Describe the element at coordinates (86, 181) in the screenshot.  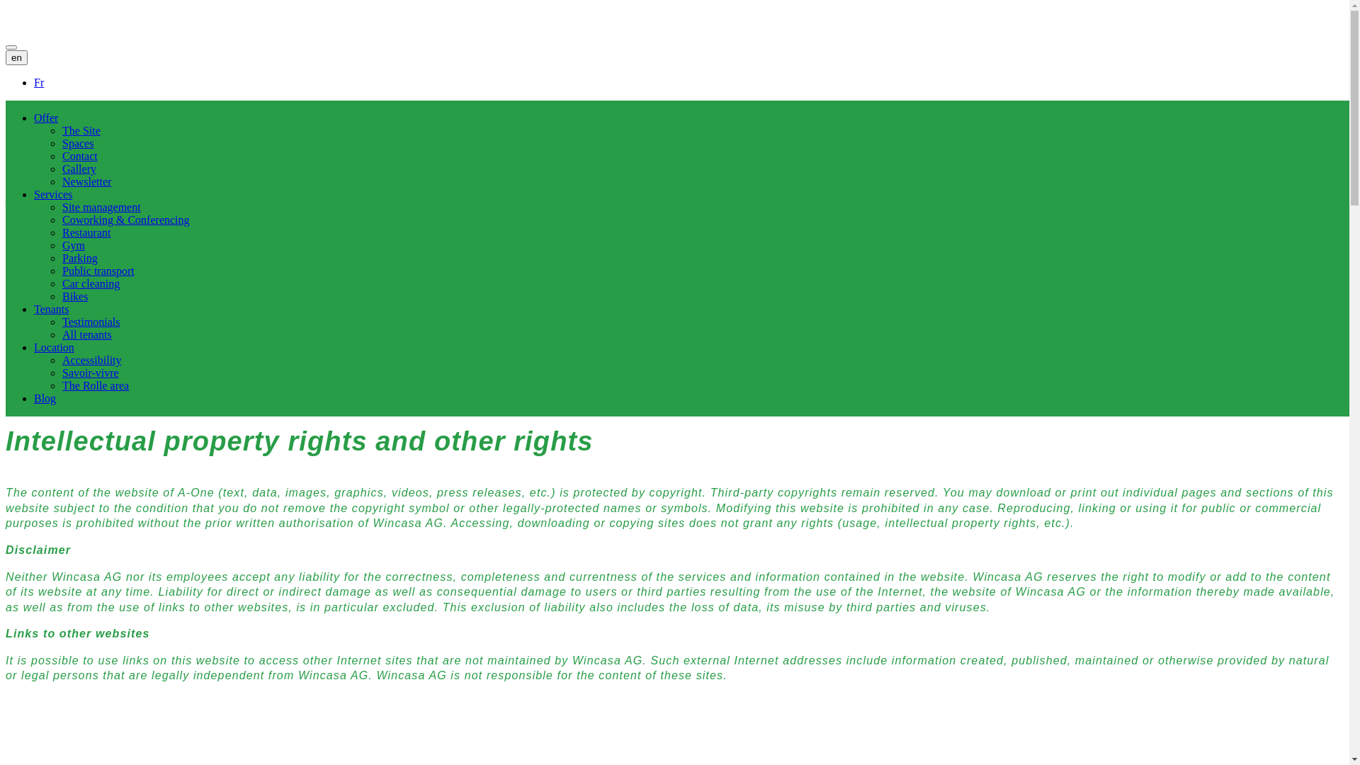
I see `Newsletter` at that location.